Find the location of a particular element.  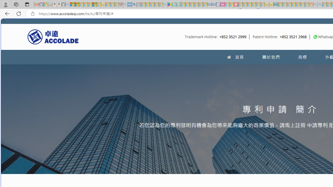

utah sues federal government - Search is located at coordinates (134, 5).